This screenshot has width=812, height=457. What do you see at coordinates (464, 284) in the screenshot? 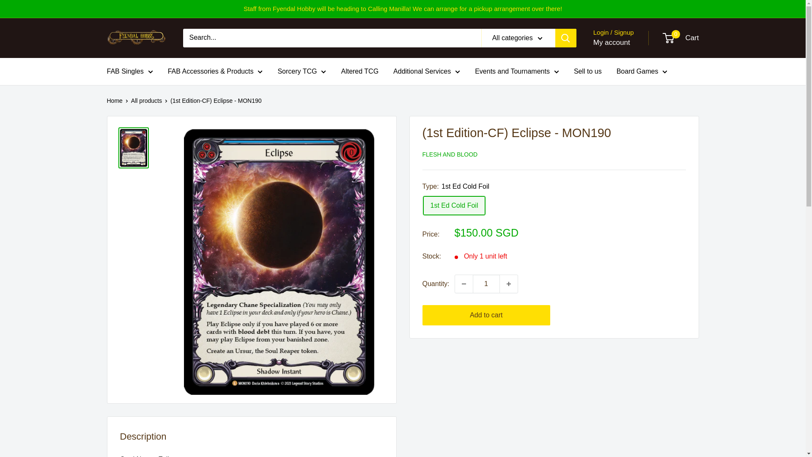
I see `Decrease quantity by 1` at bounding box center [464, 284].